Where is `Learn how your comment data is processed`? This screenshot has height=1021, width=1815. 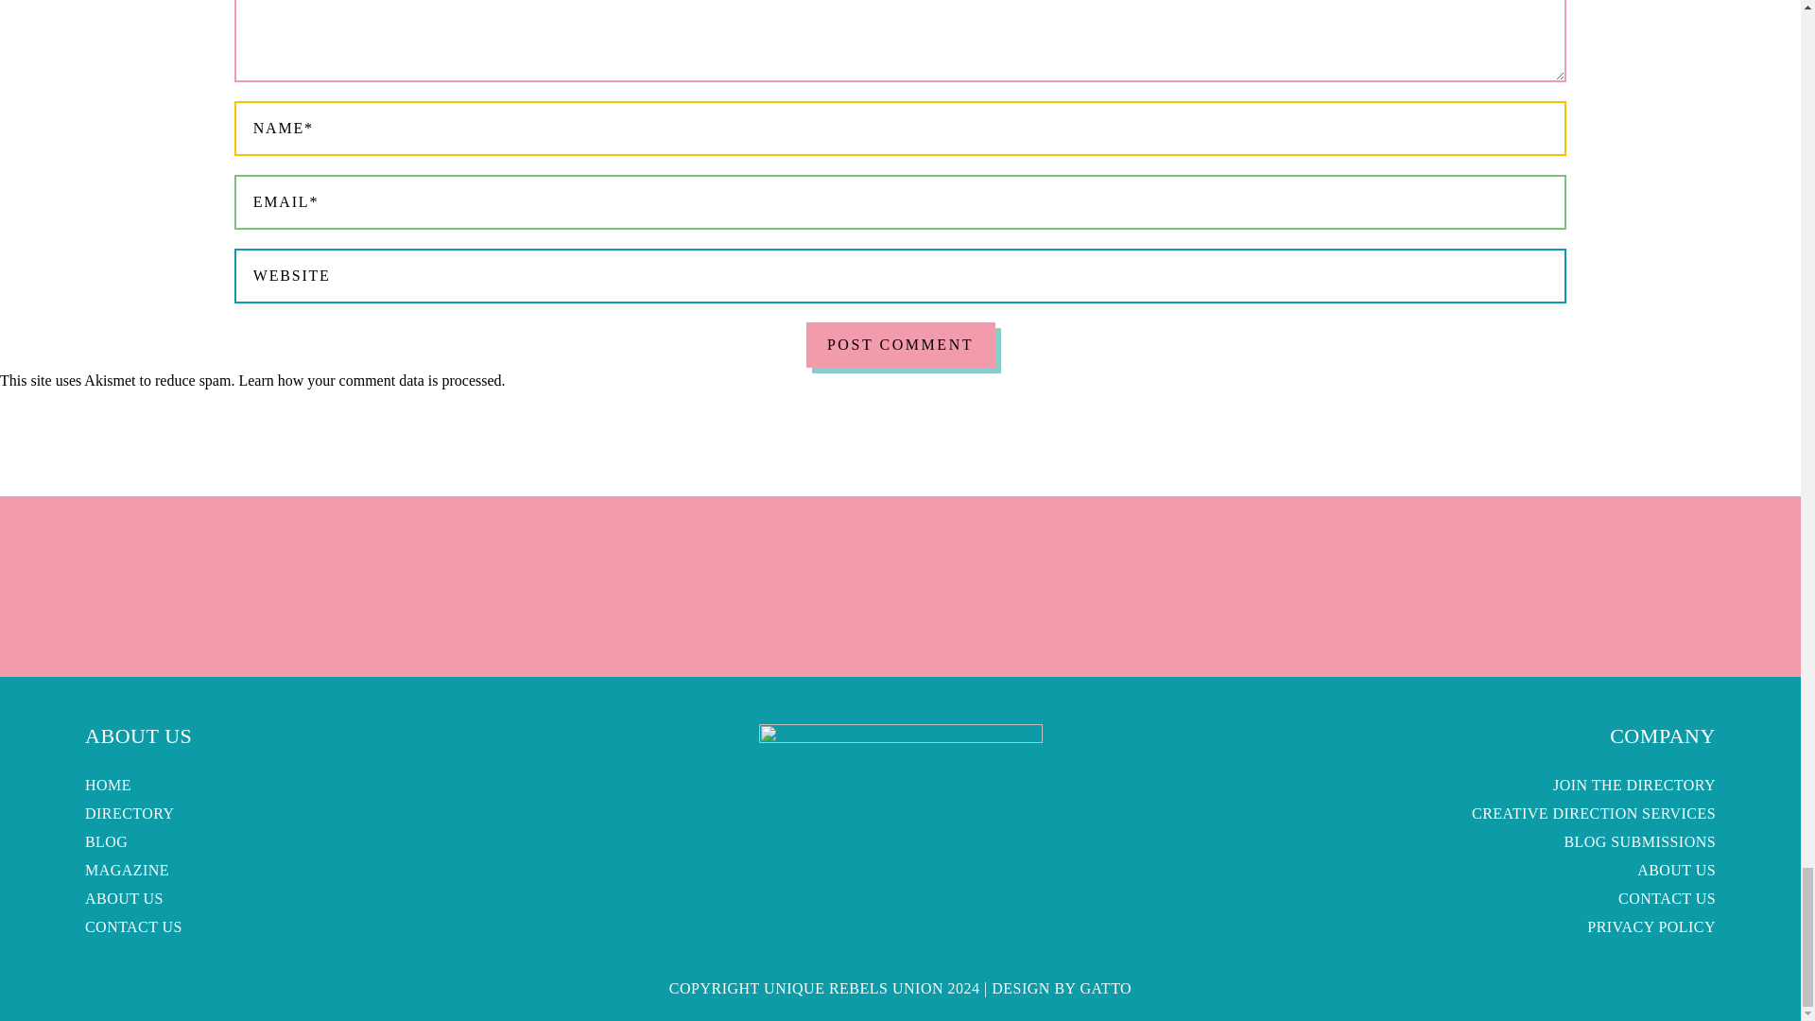
Learn how your comment data is processed is located at coordinates (369, 380).